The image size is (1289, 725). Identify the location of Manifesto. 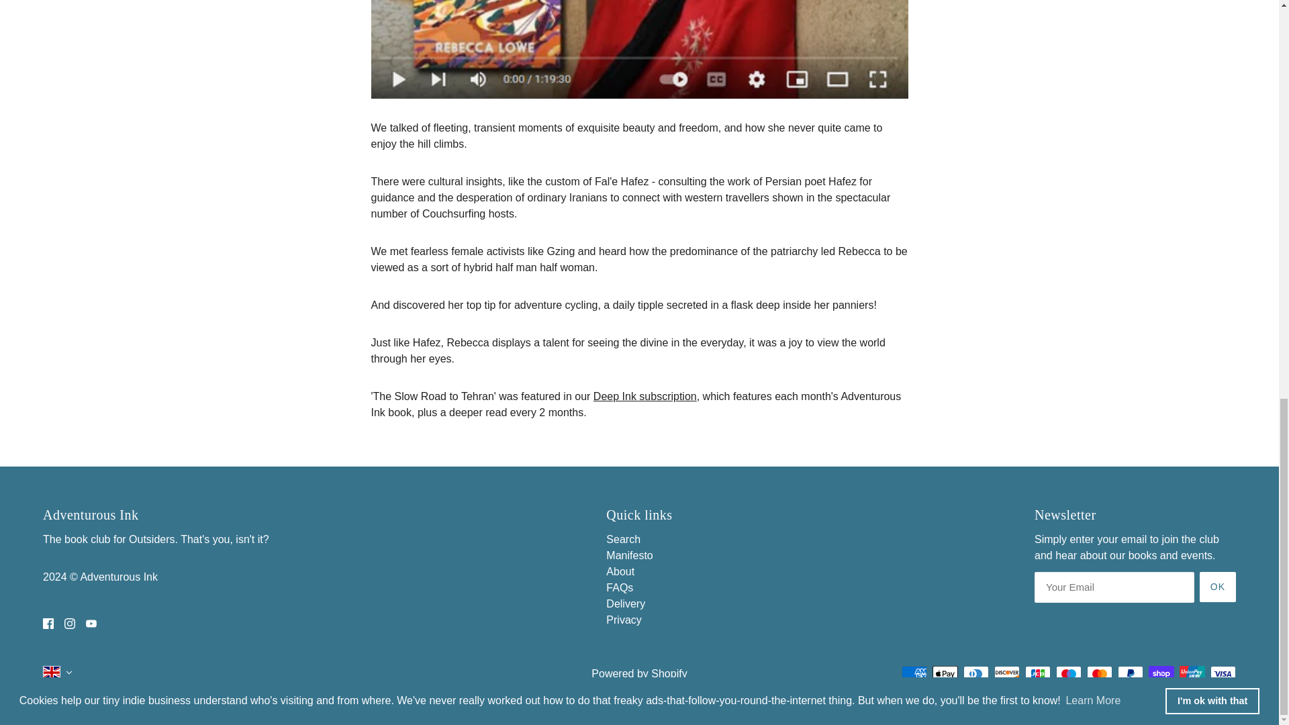
(628, 554).